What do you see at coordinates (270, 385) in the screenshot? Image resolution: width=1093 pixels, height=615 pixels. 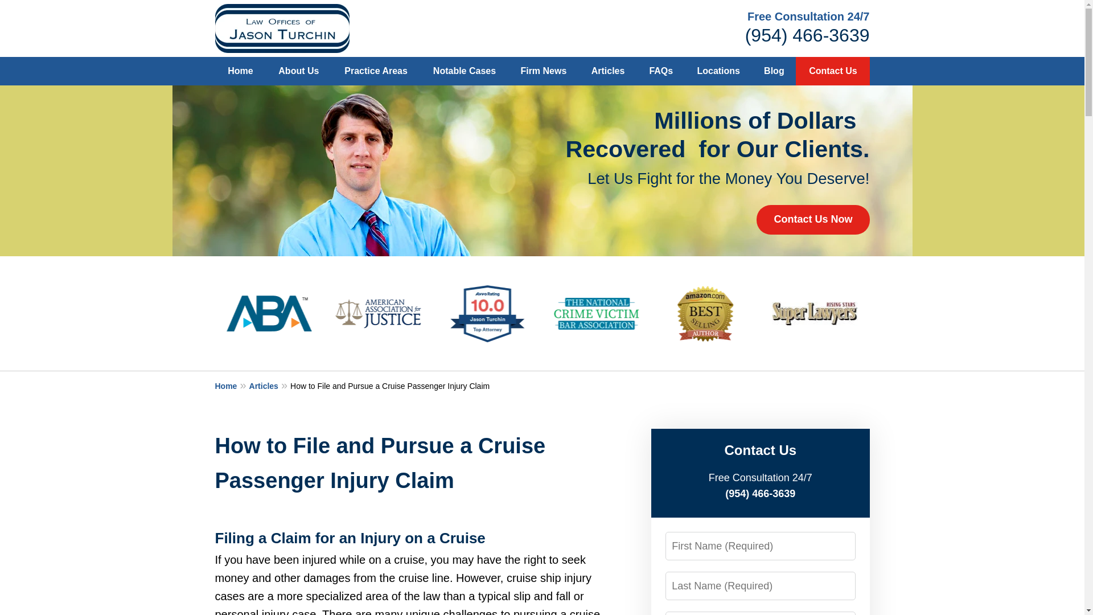 I see `Articles` at bounding box center [270, 385].